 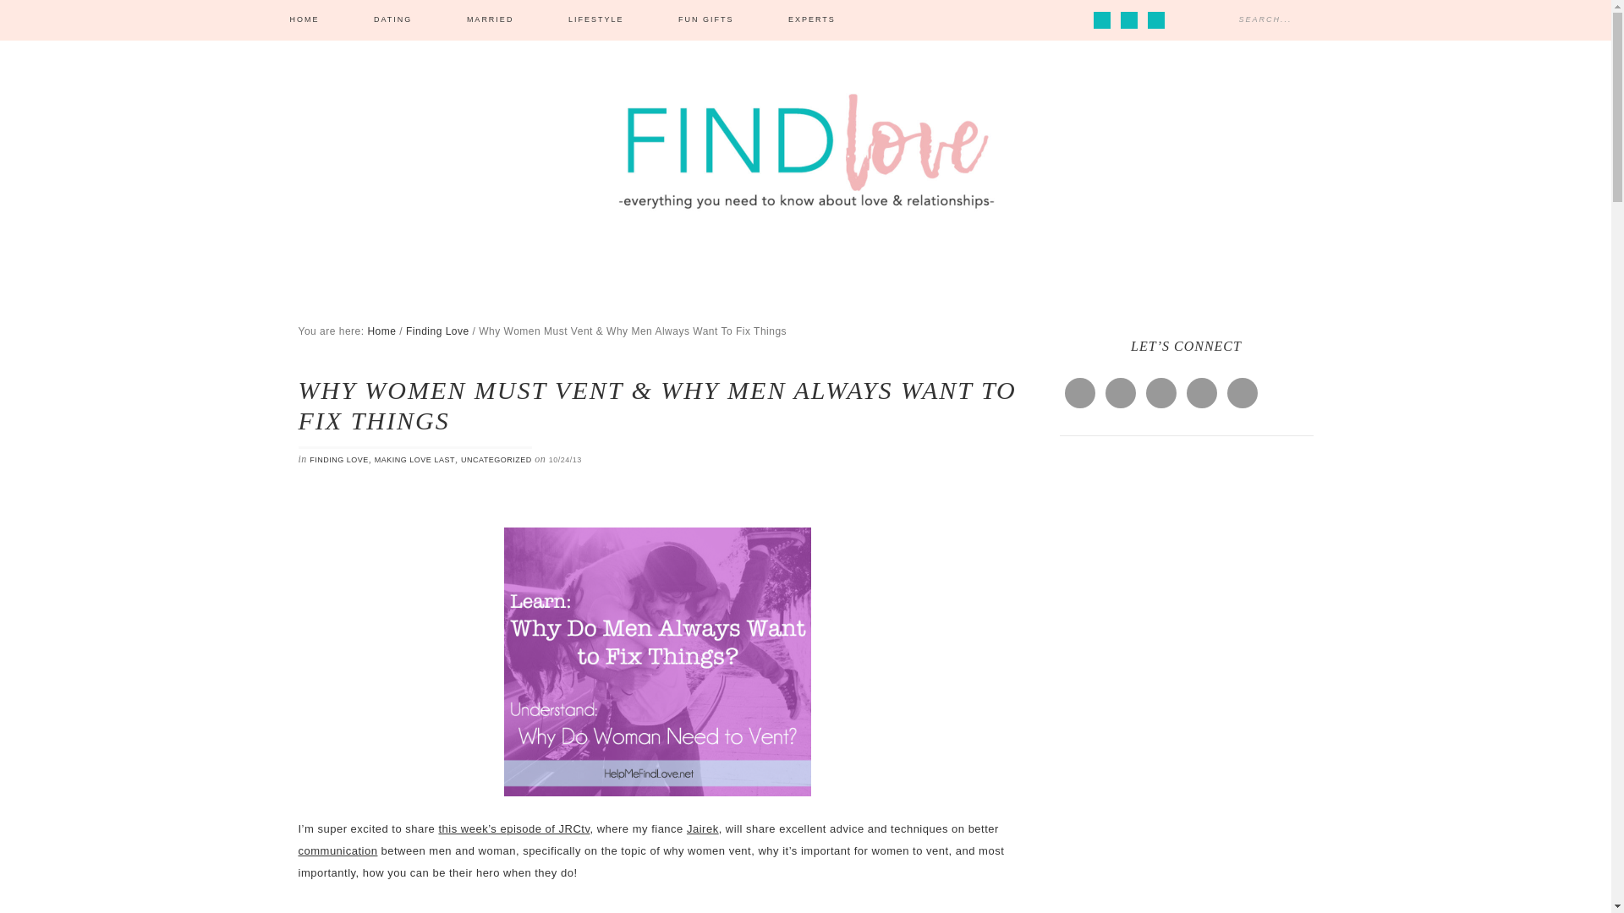 I want to click on FUN GIFTS, so click(x=705, y=20).